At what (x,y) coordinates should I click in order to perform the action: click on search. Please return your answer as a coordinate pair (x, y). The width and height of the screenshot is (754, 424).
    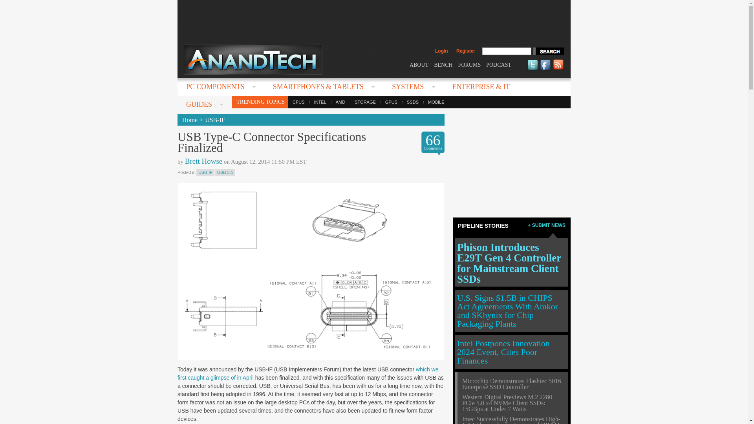
    Looking at the image, I should click on (548, 51).